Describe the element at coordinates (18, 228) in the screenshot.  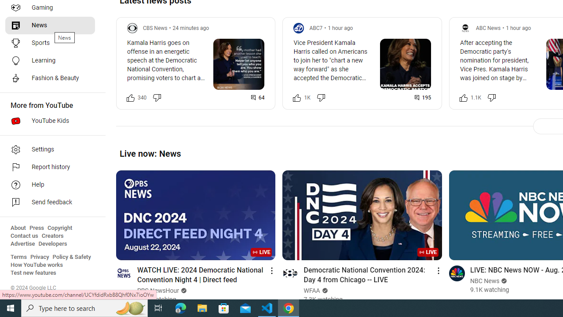
I see `About` at that location.